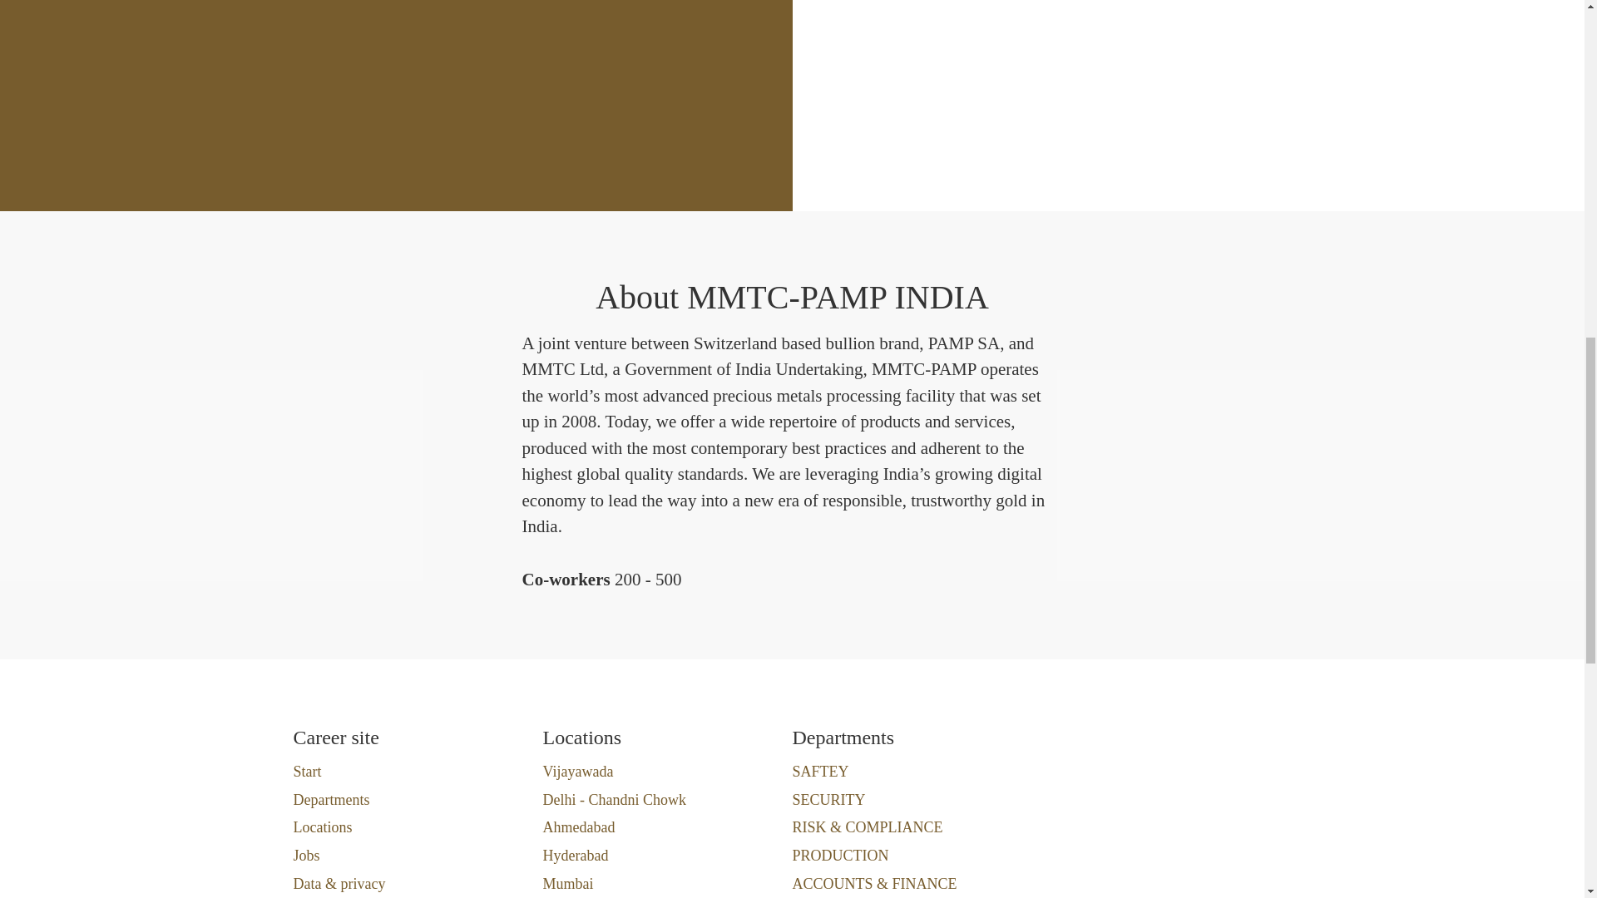  Describe the element at coordinates (614, 800) in the screenshot. I see `Delhi - Chandni Chowk` at that location.